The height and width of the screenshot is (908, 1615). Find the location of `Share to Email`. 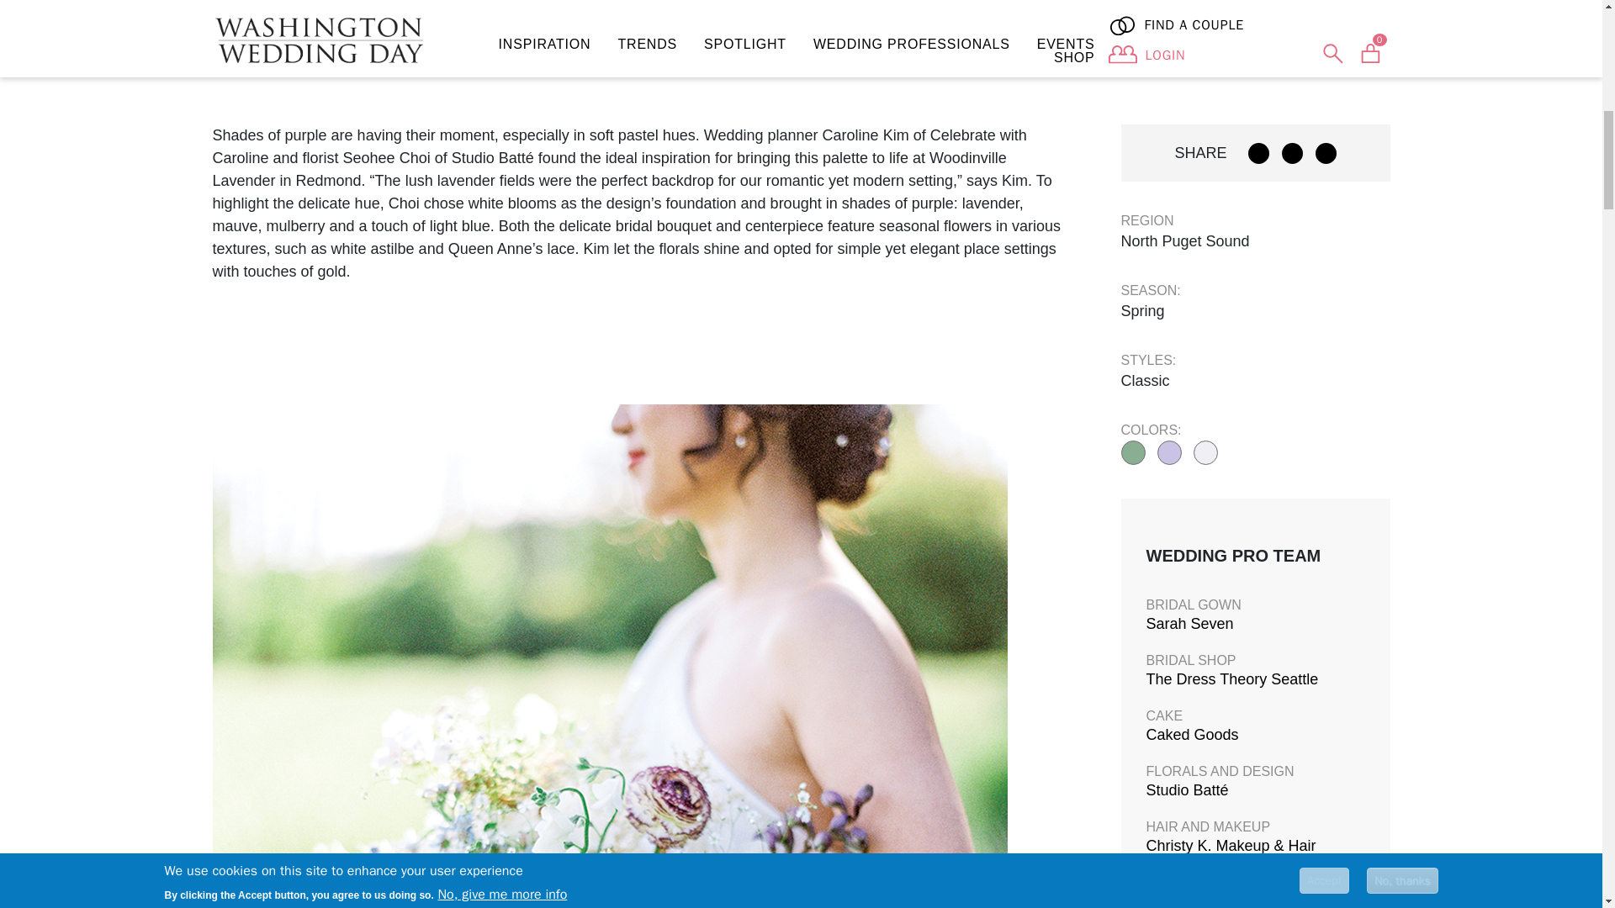

Share to Email is located at coordinates (1326, 153).